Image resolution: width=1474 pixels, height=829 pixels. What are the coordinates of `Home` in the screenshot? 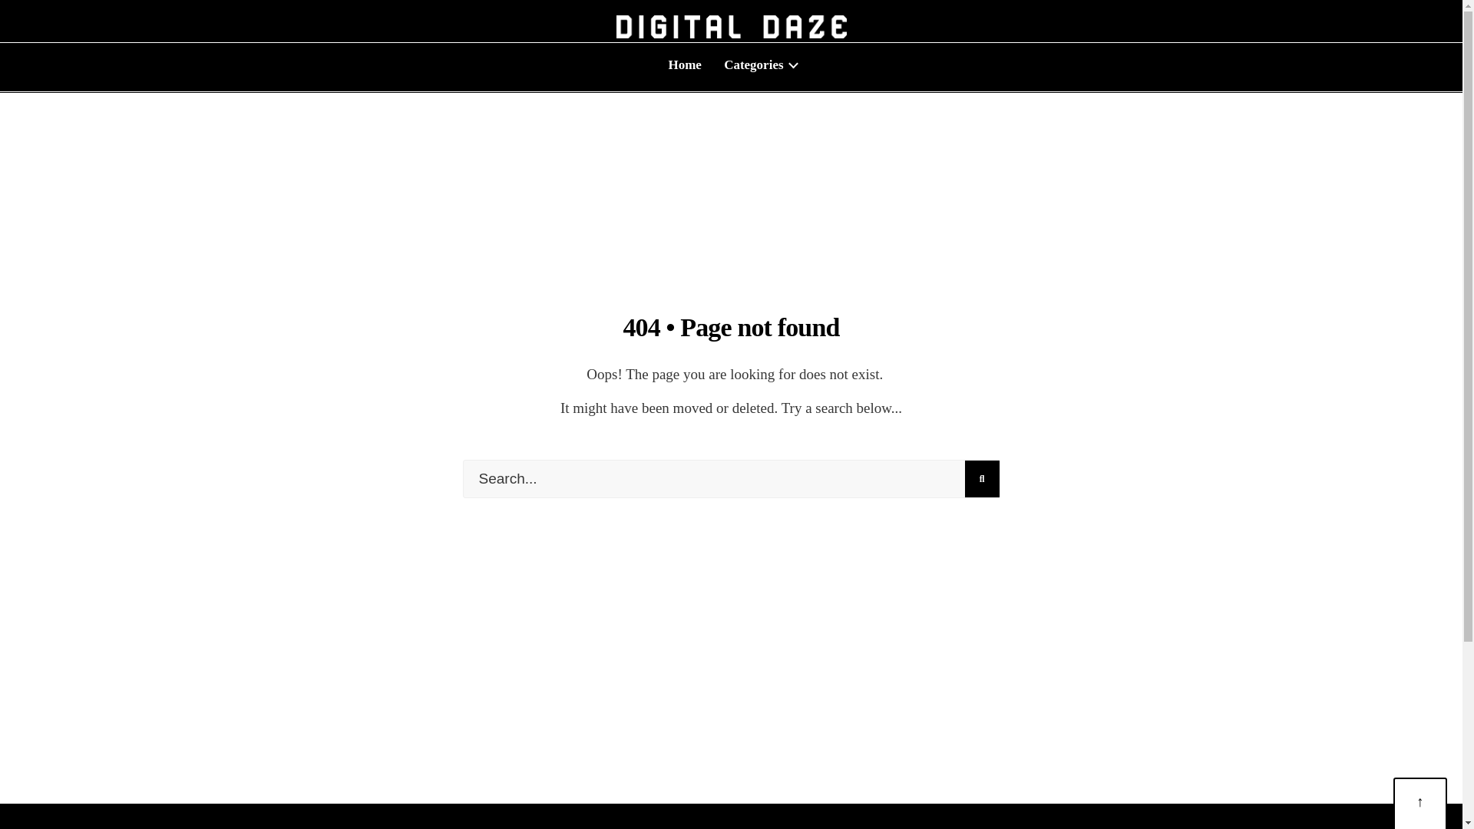 It's located at (684, 64).